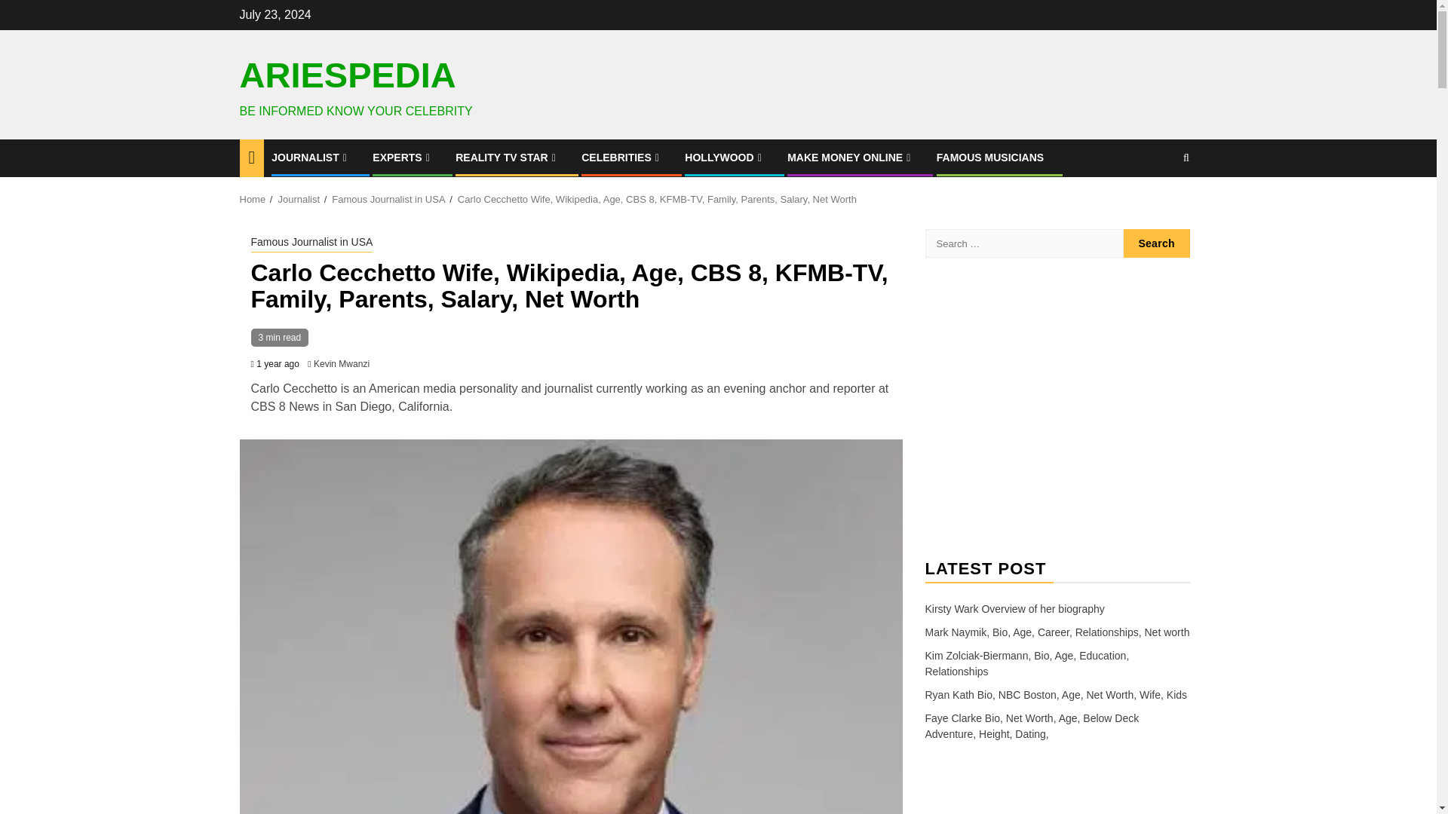 The image size is (1448, 814). What do you see at coordinates (299, 198) in the screenshot?
I see `Journalist` at bounding box center [299, 198].